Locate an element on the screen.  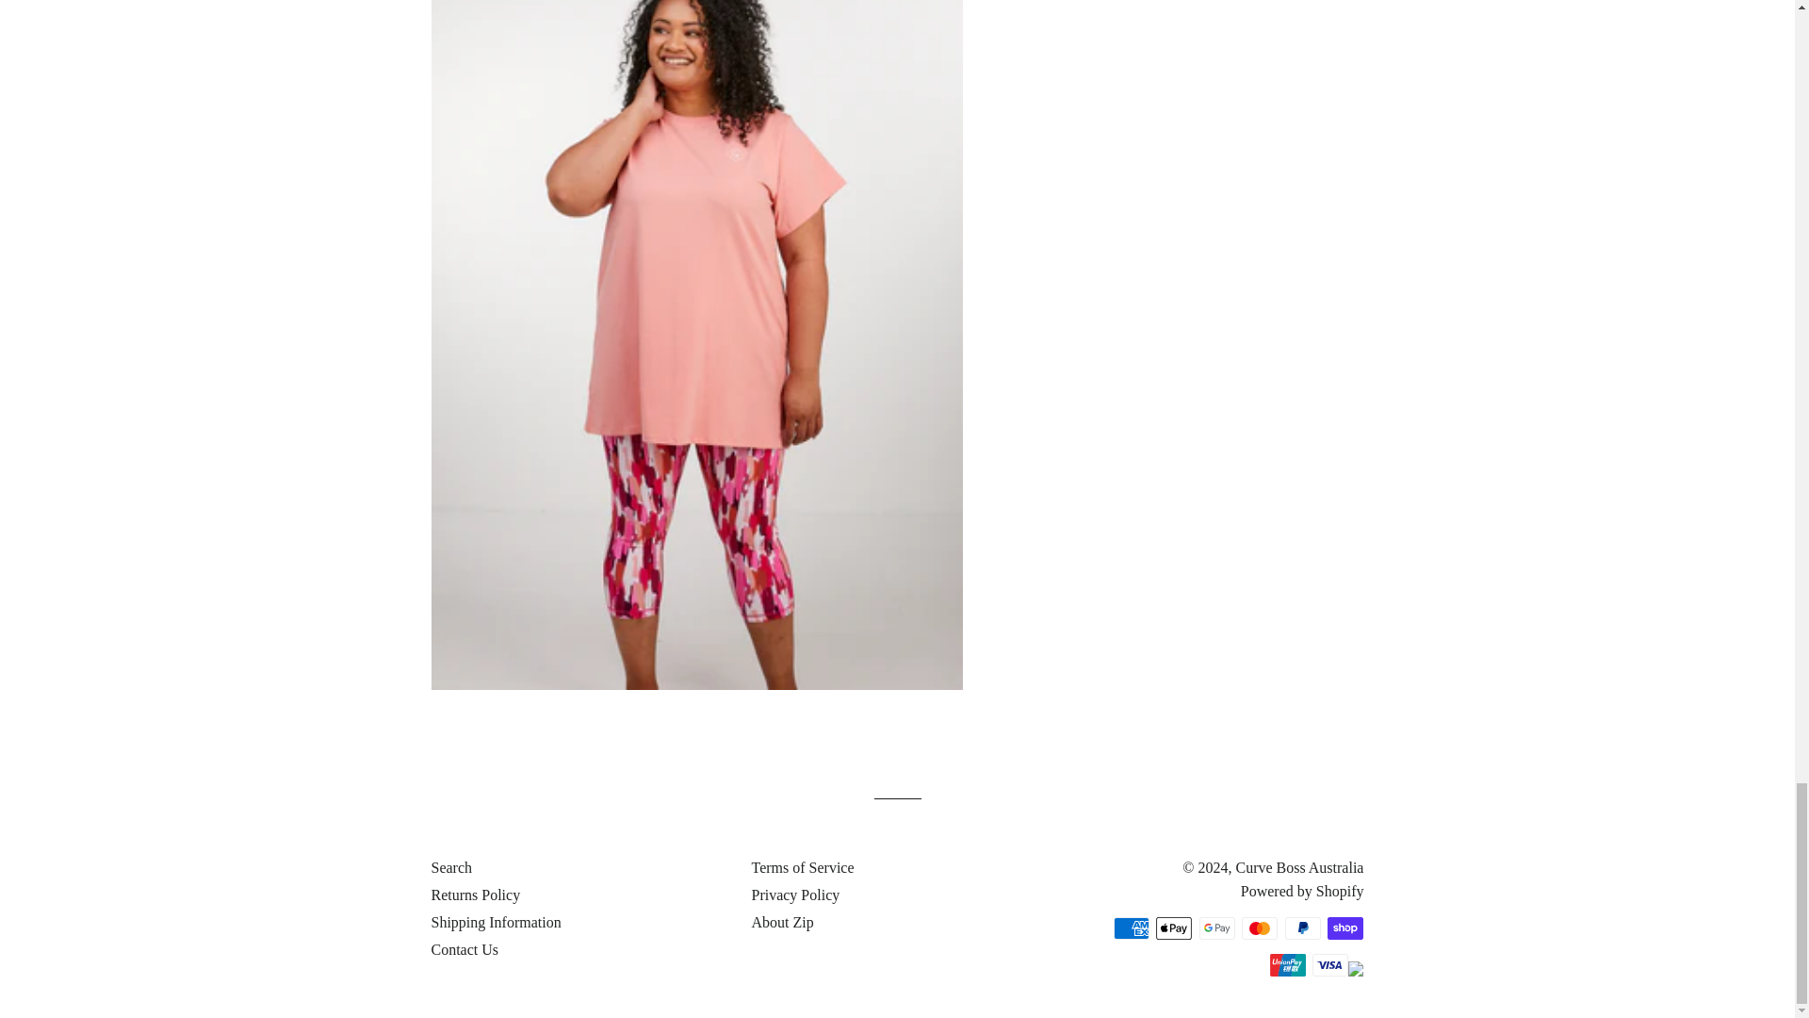
Visa is located at coordinates (1330, 964).